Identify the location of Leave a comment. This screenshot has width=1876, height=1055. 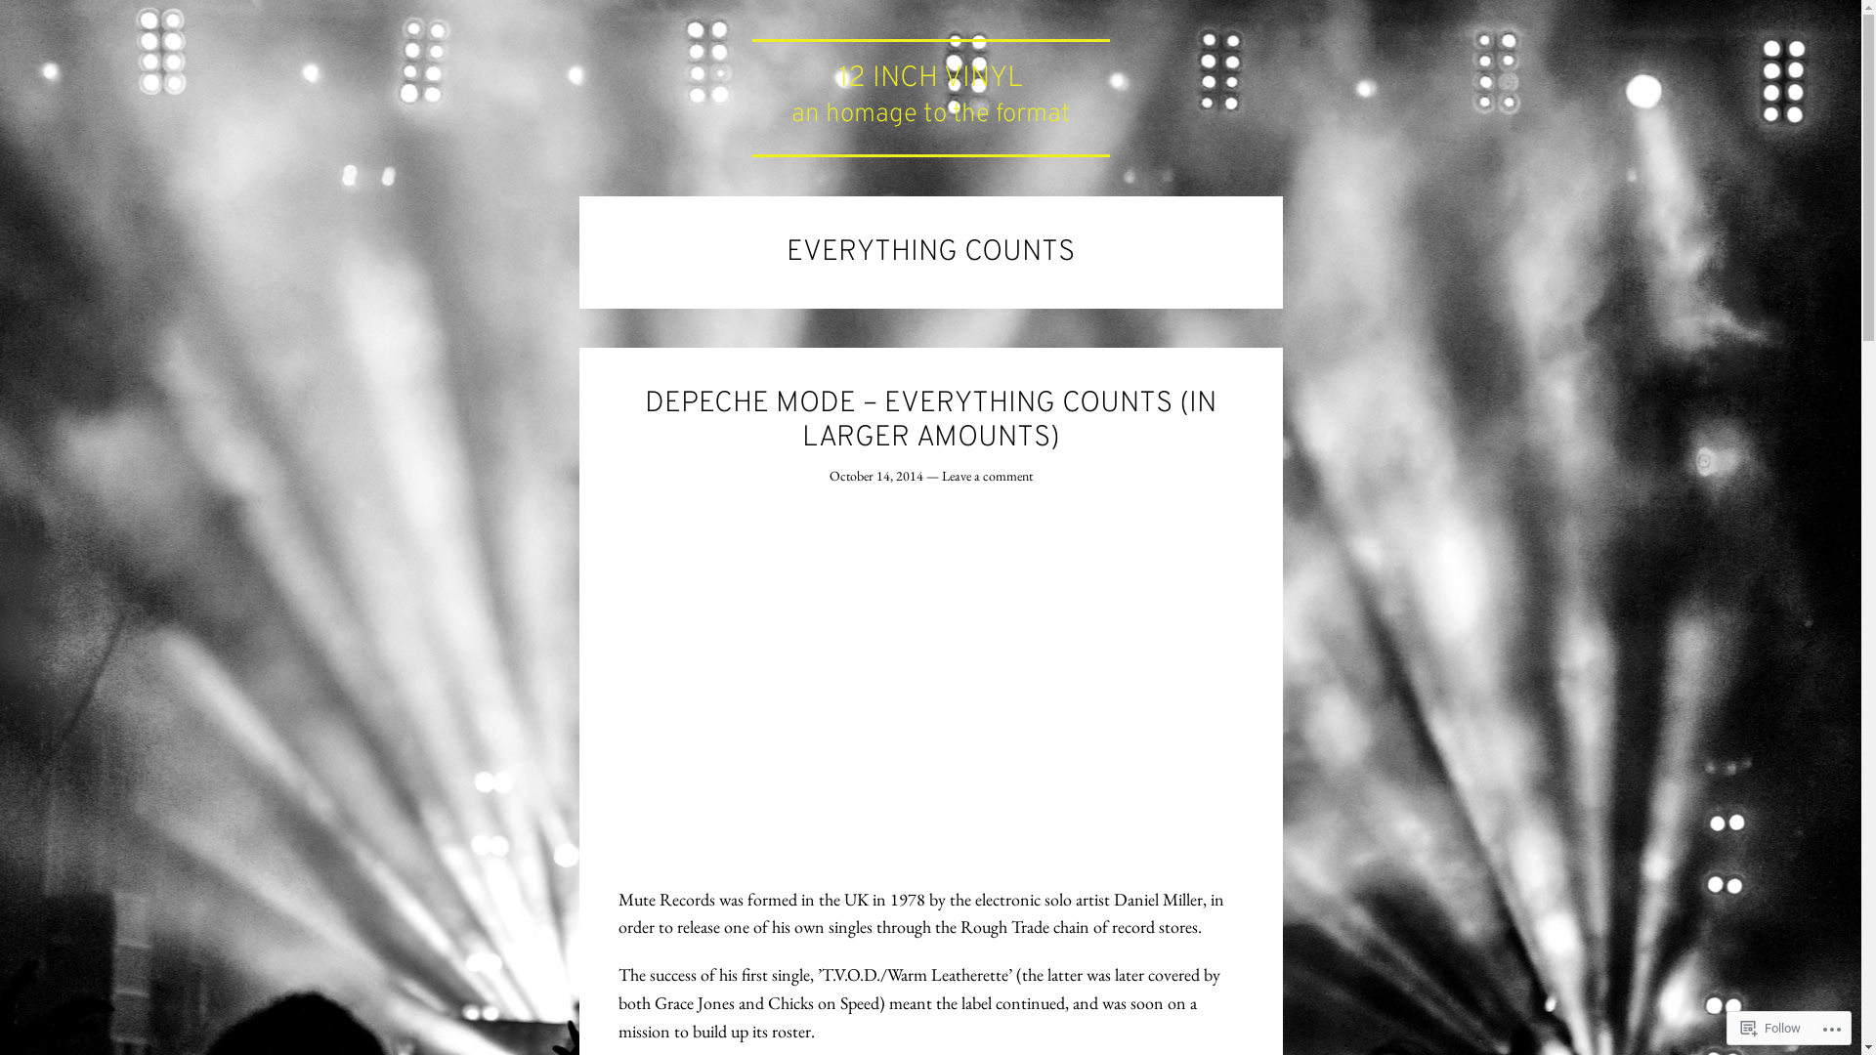
(987, 476).